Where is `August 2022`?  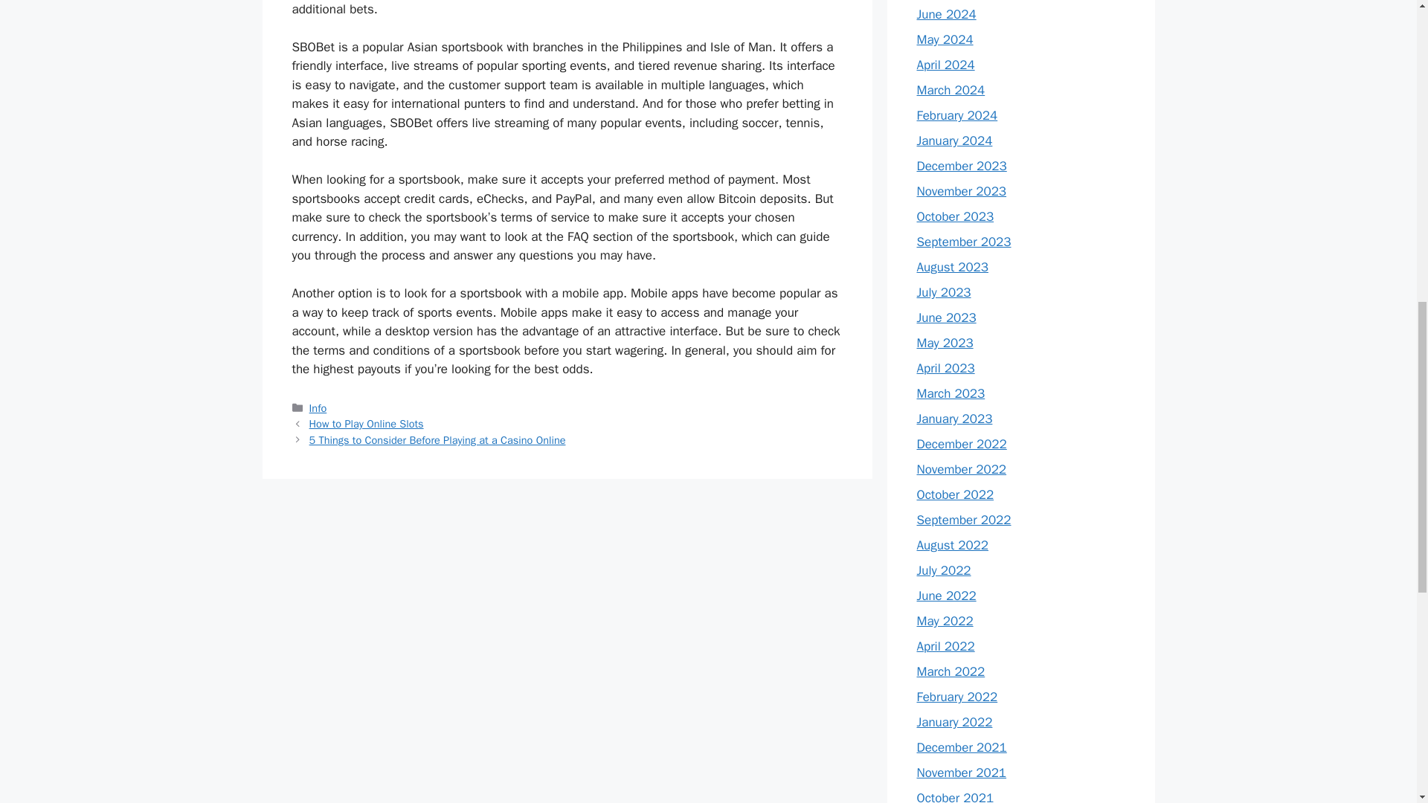 August 2022 is located at coordinates (952, 545).